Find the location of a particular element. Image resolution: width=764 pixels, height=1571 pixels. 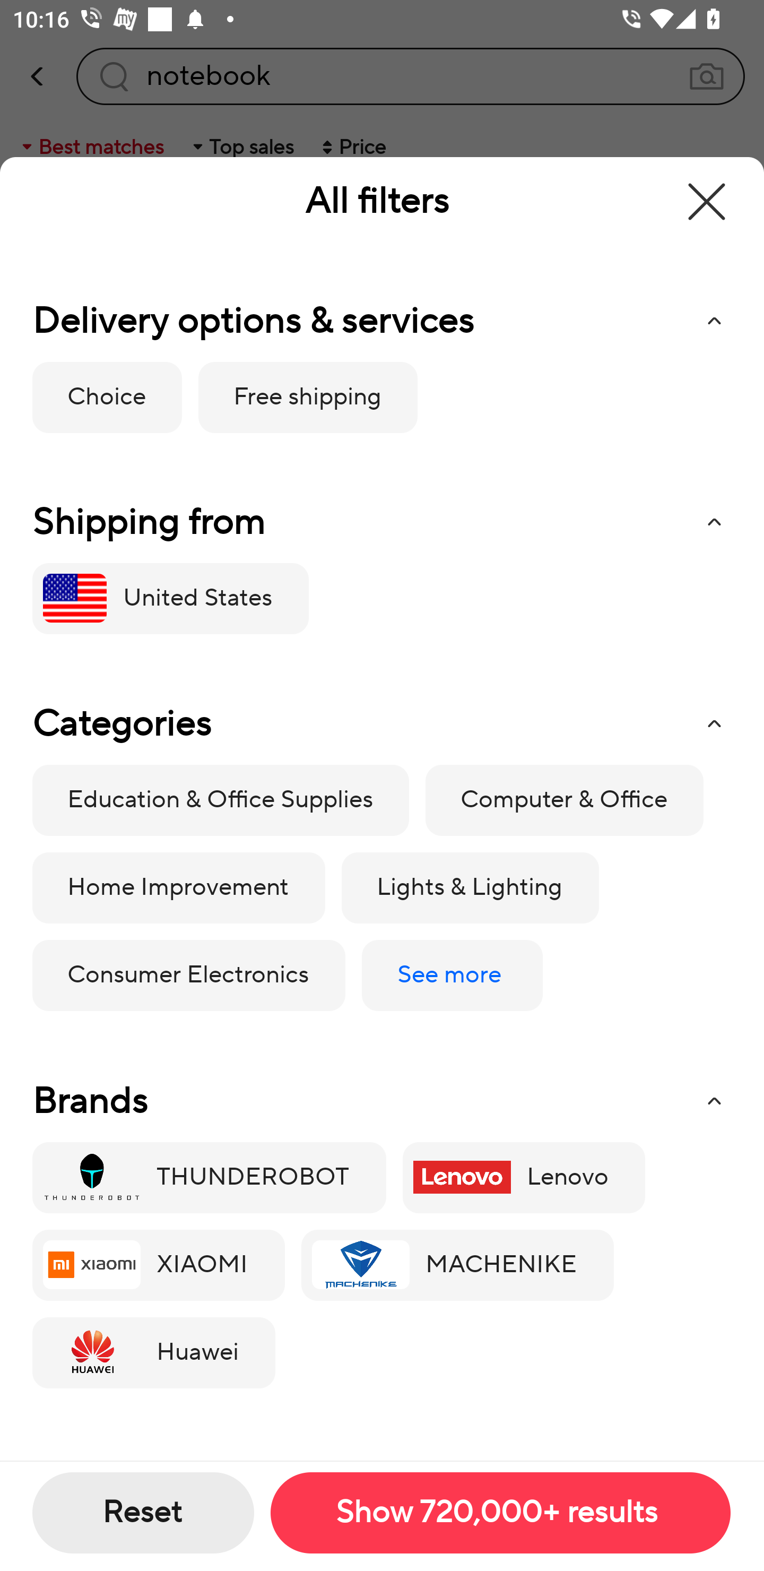

Brands is located at coordinates (381, 1101).